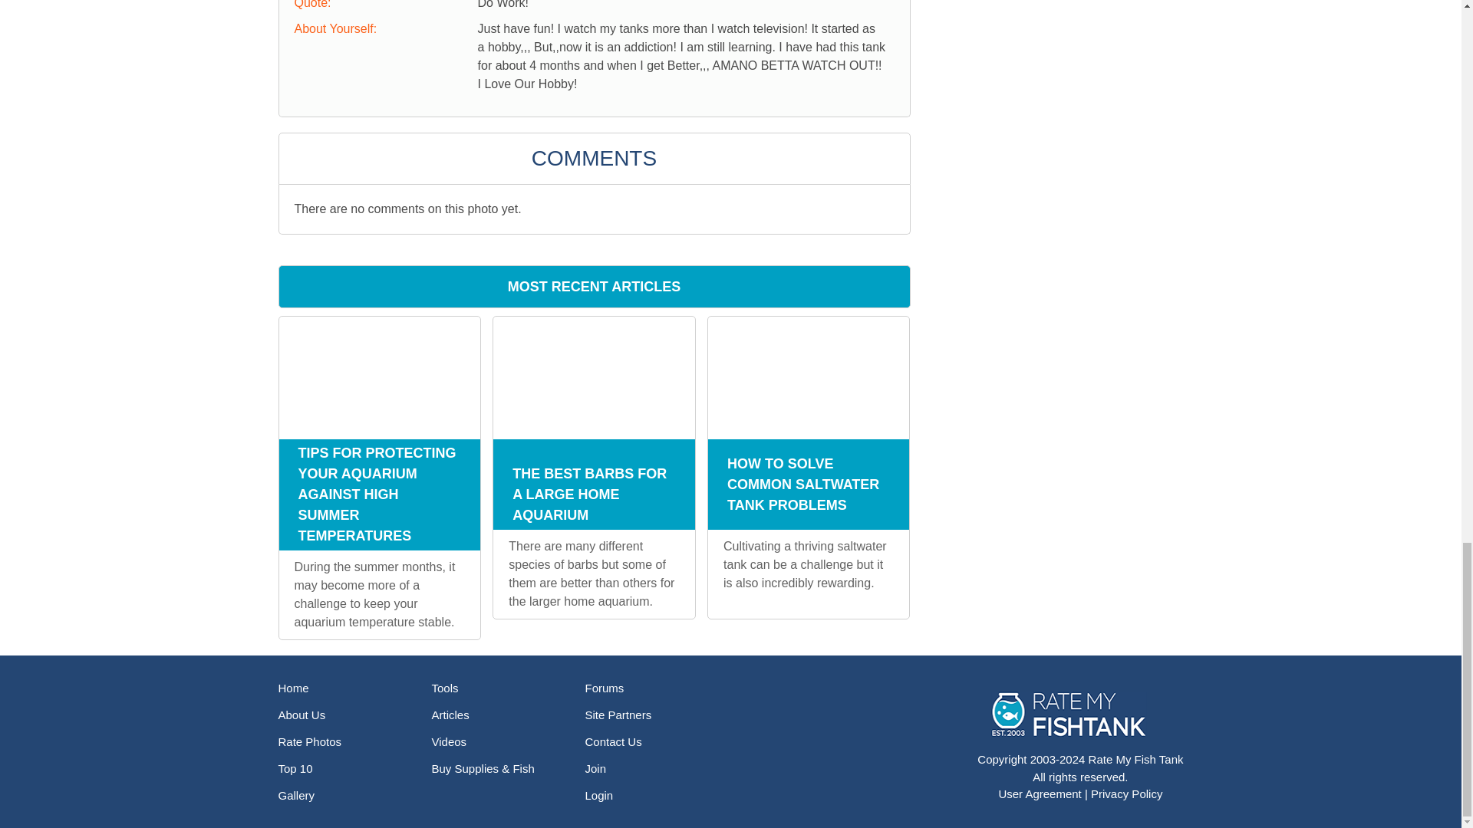  I want to click on Articles, so click(450, 715).